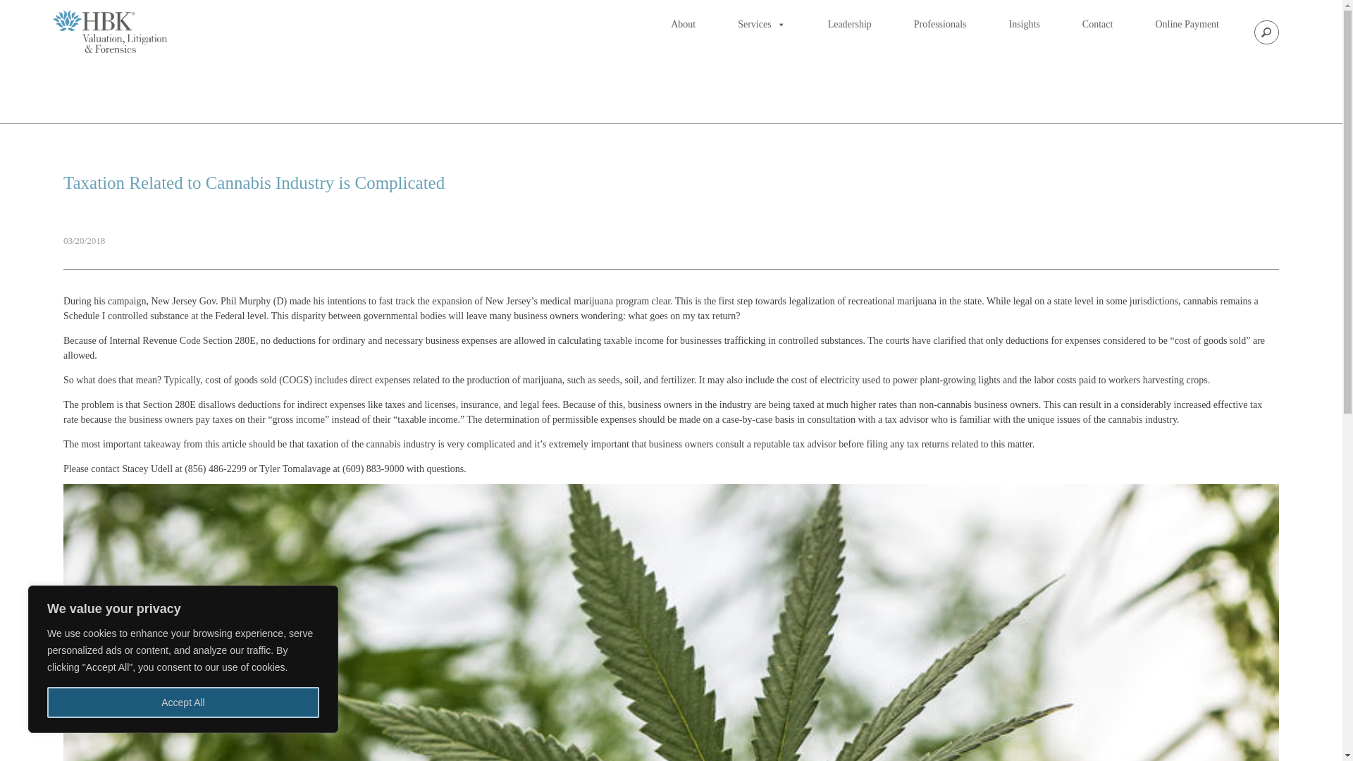  I want to click on Services, so click(761, 25).